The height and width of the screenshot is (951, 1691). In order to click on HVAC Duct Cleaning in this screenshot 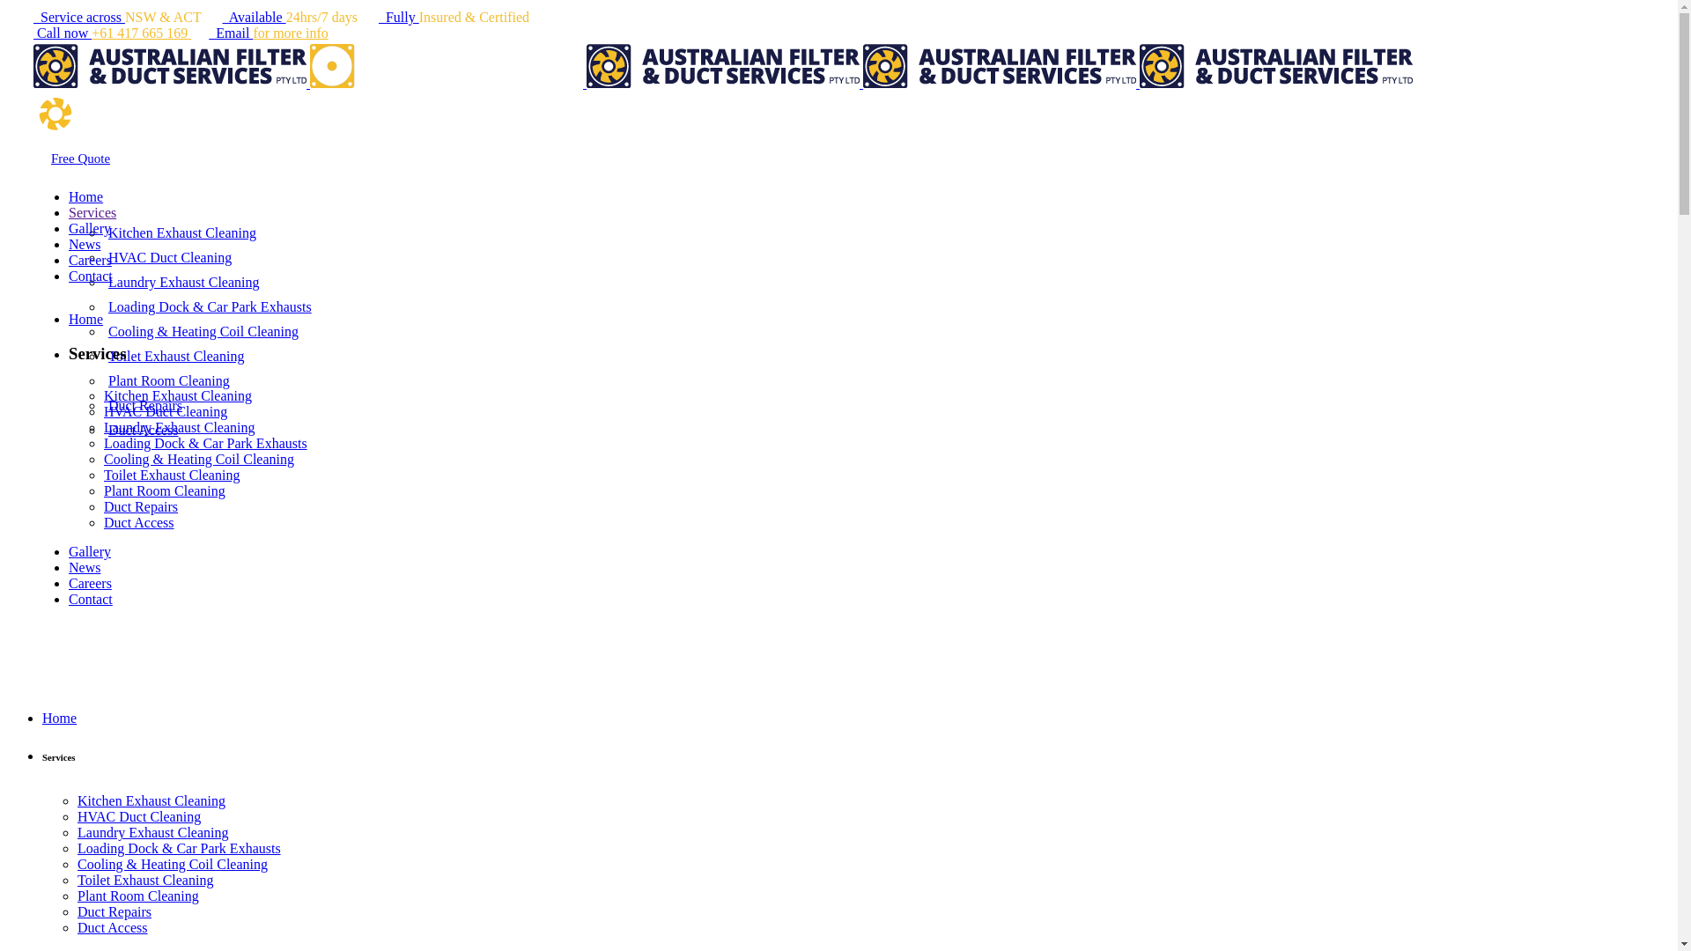, I will do `click(169, 257)`.